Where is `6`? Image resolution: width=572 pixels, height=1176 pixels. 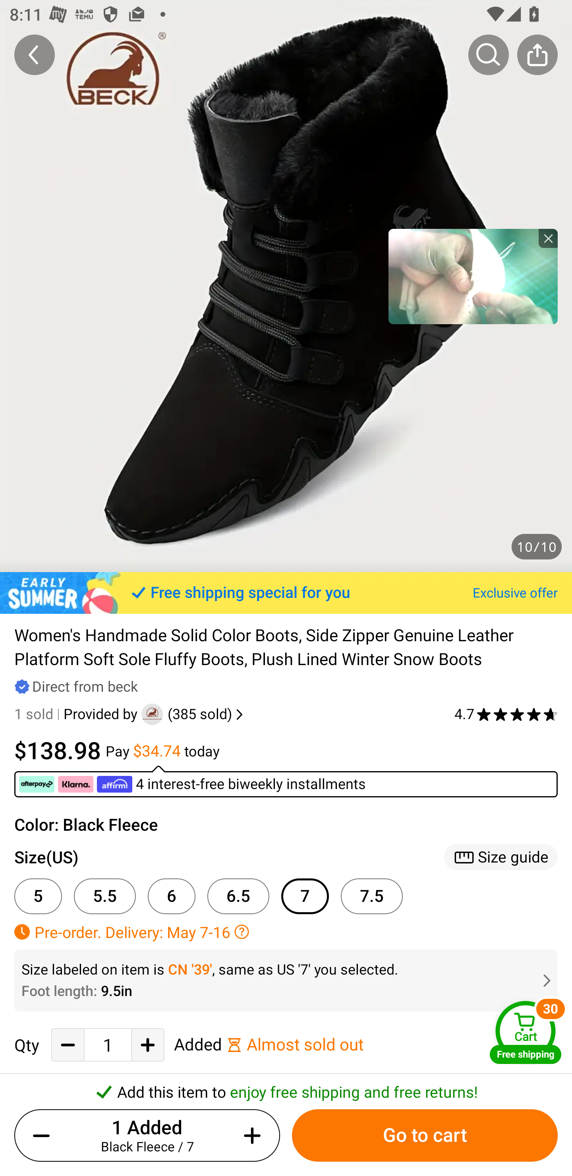 6 is located at coordinates (172, 896).